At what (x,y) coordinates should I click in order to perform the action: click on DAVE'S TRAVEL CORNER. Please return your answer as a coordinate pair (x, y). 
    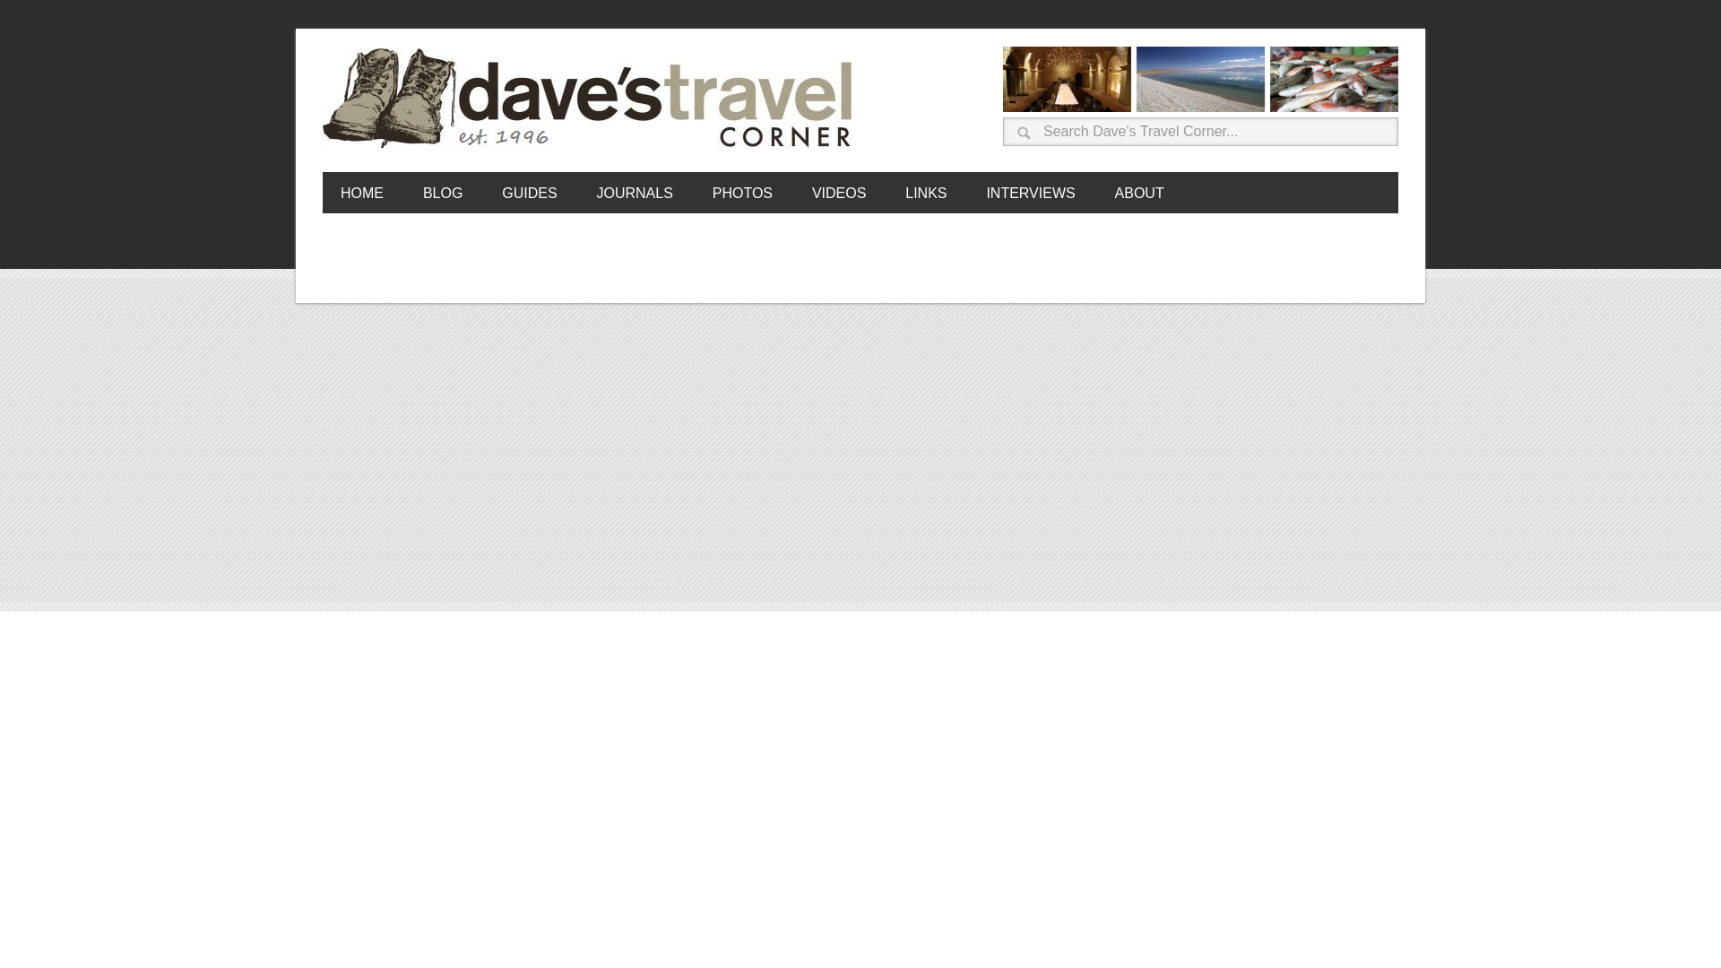
    Looking at the image, I should click on (592, 99).